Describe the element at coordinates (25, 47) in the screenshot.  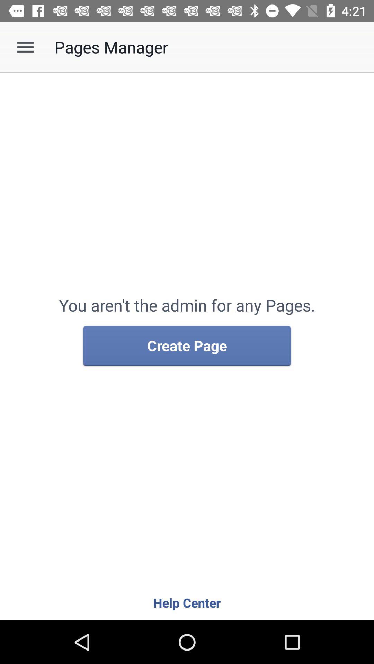
I see `open the icon next to pages manager app` at that location.